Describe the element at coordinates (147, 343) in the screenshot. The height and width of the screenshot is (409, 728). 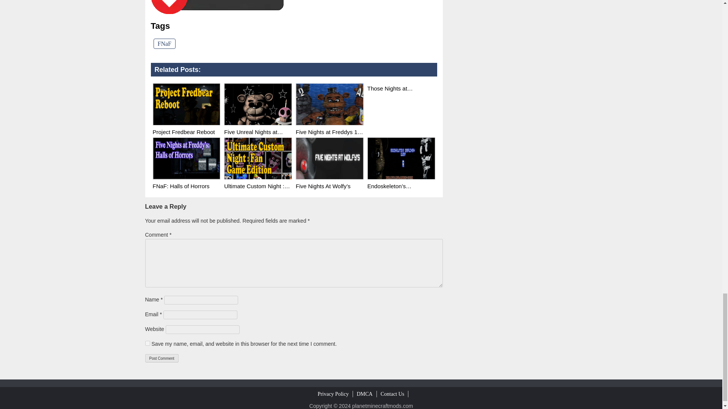
I see `yes` at that location.